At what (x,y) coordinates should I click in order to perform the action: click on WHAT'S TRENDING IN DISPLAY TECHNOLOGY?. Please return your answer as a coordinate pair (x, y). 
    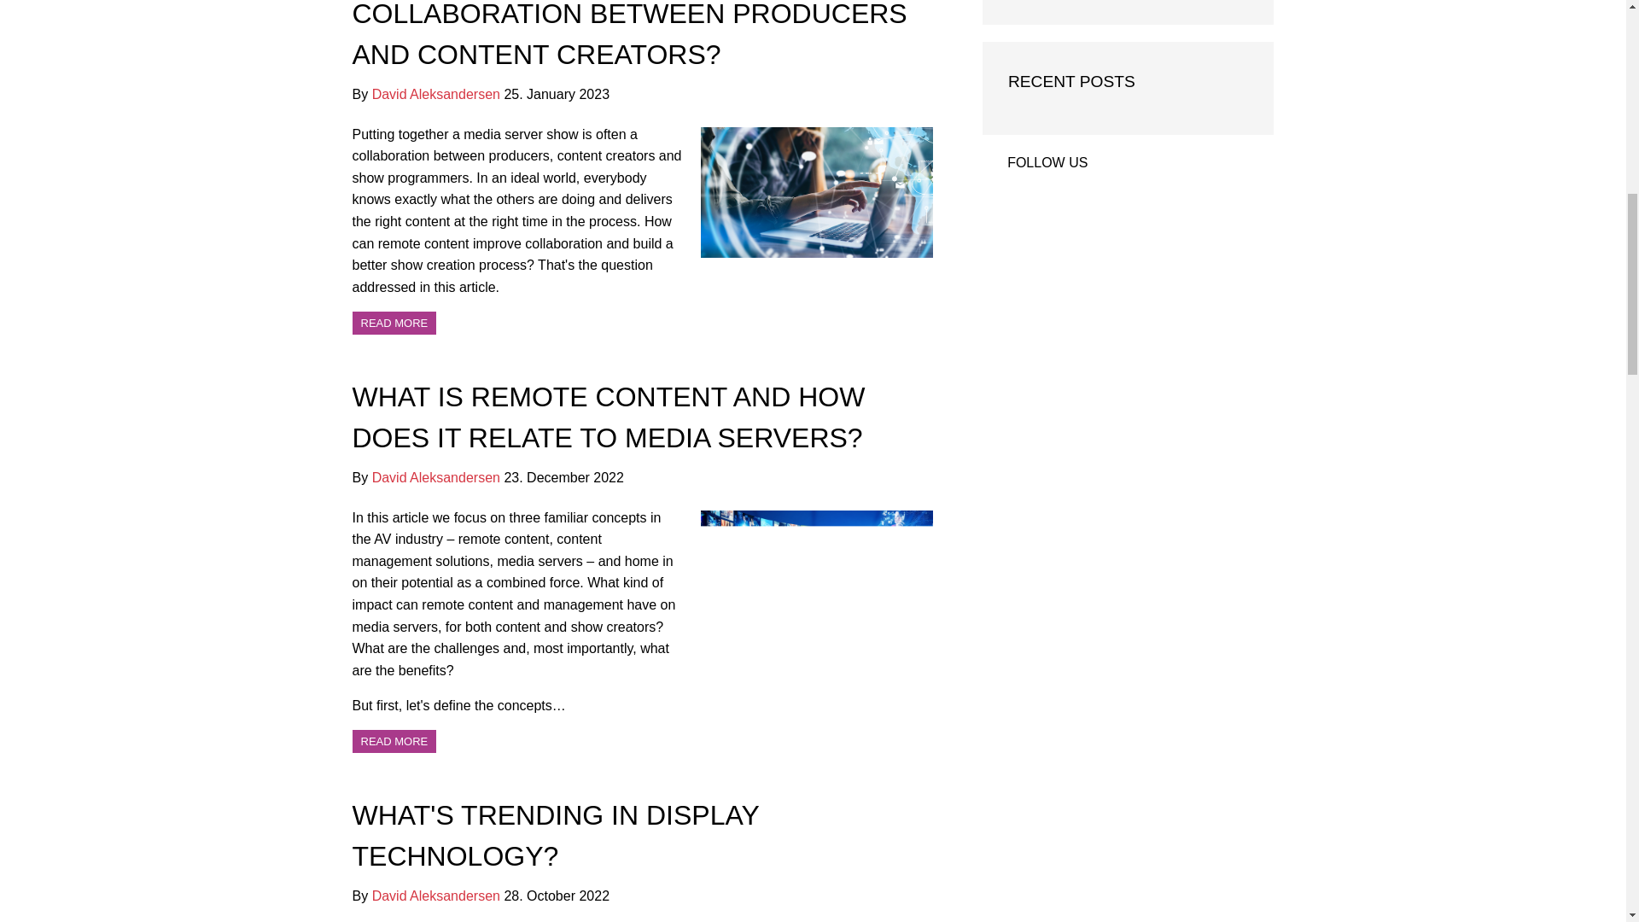
    Looking at the image, I should click on (555, 835).